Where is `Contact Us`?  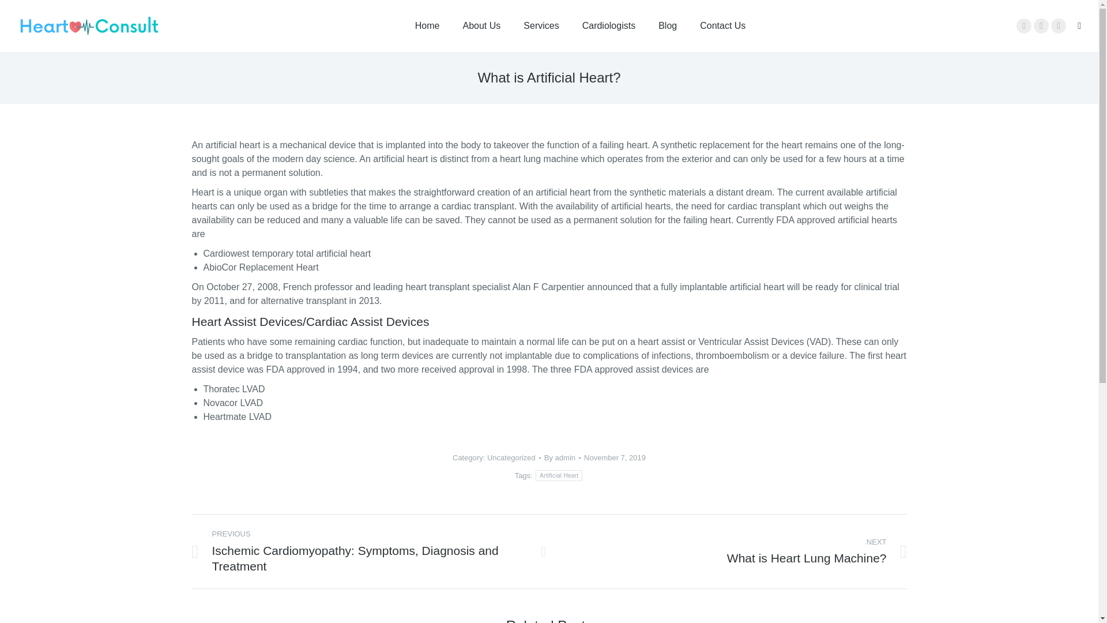 Contact Us is located at coordinates (722, 25).